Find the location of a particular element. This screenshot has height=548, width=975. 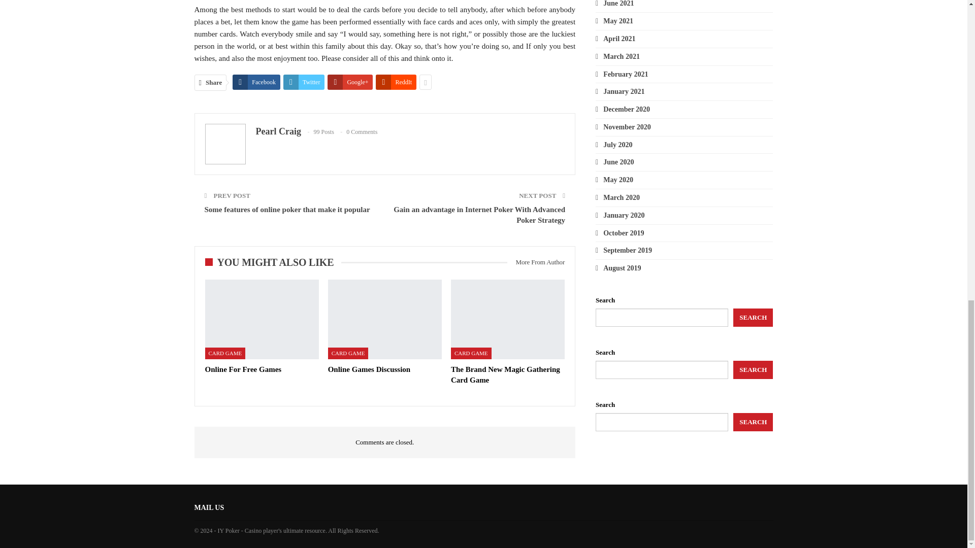

Twitter is located at coordinates (304, 82).